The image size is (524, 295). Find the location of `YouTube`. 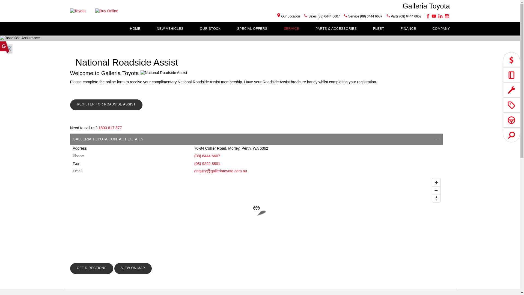

YouTube is located at coordinates (434, 16).